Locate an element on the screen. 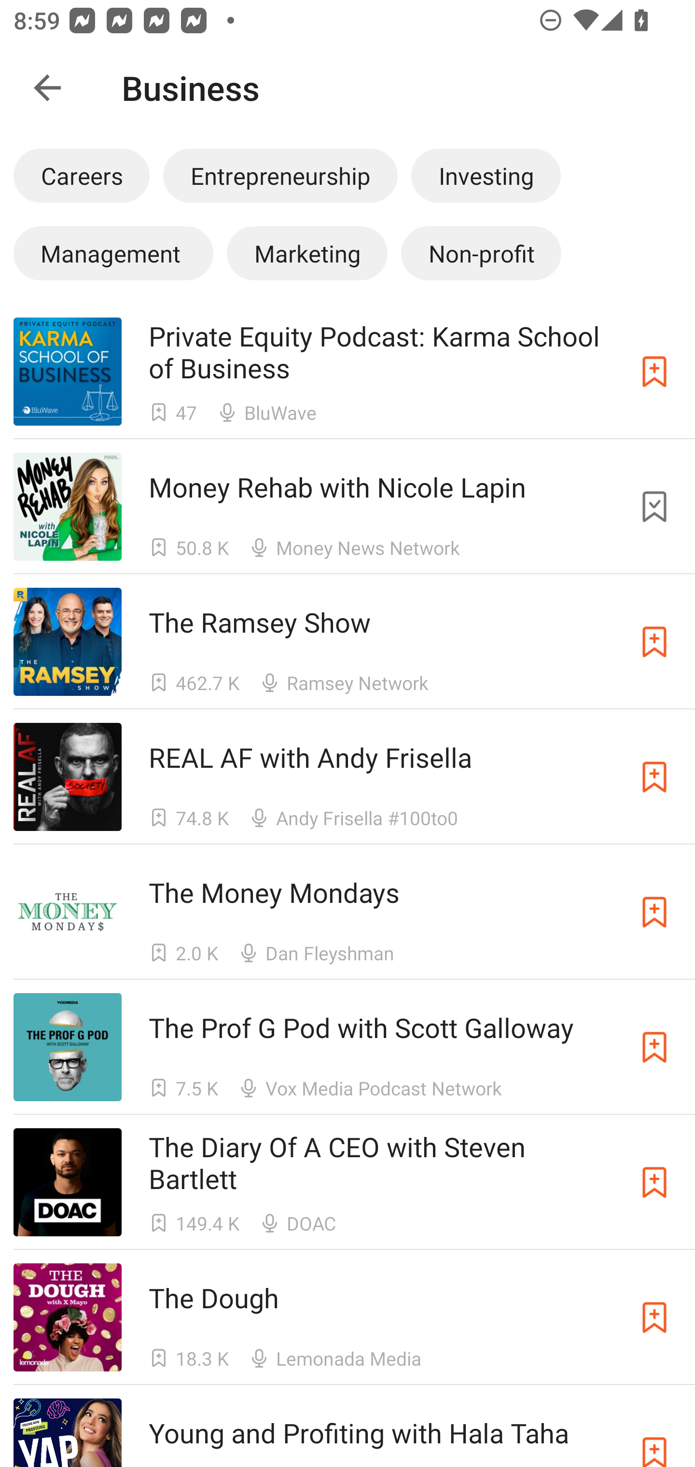 The image size is (695, 1467). Subscribe is located at coordinates (654, 1182).